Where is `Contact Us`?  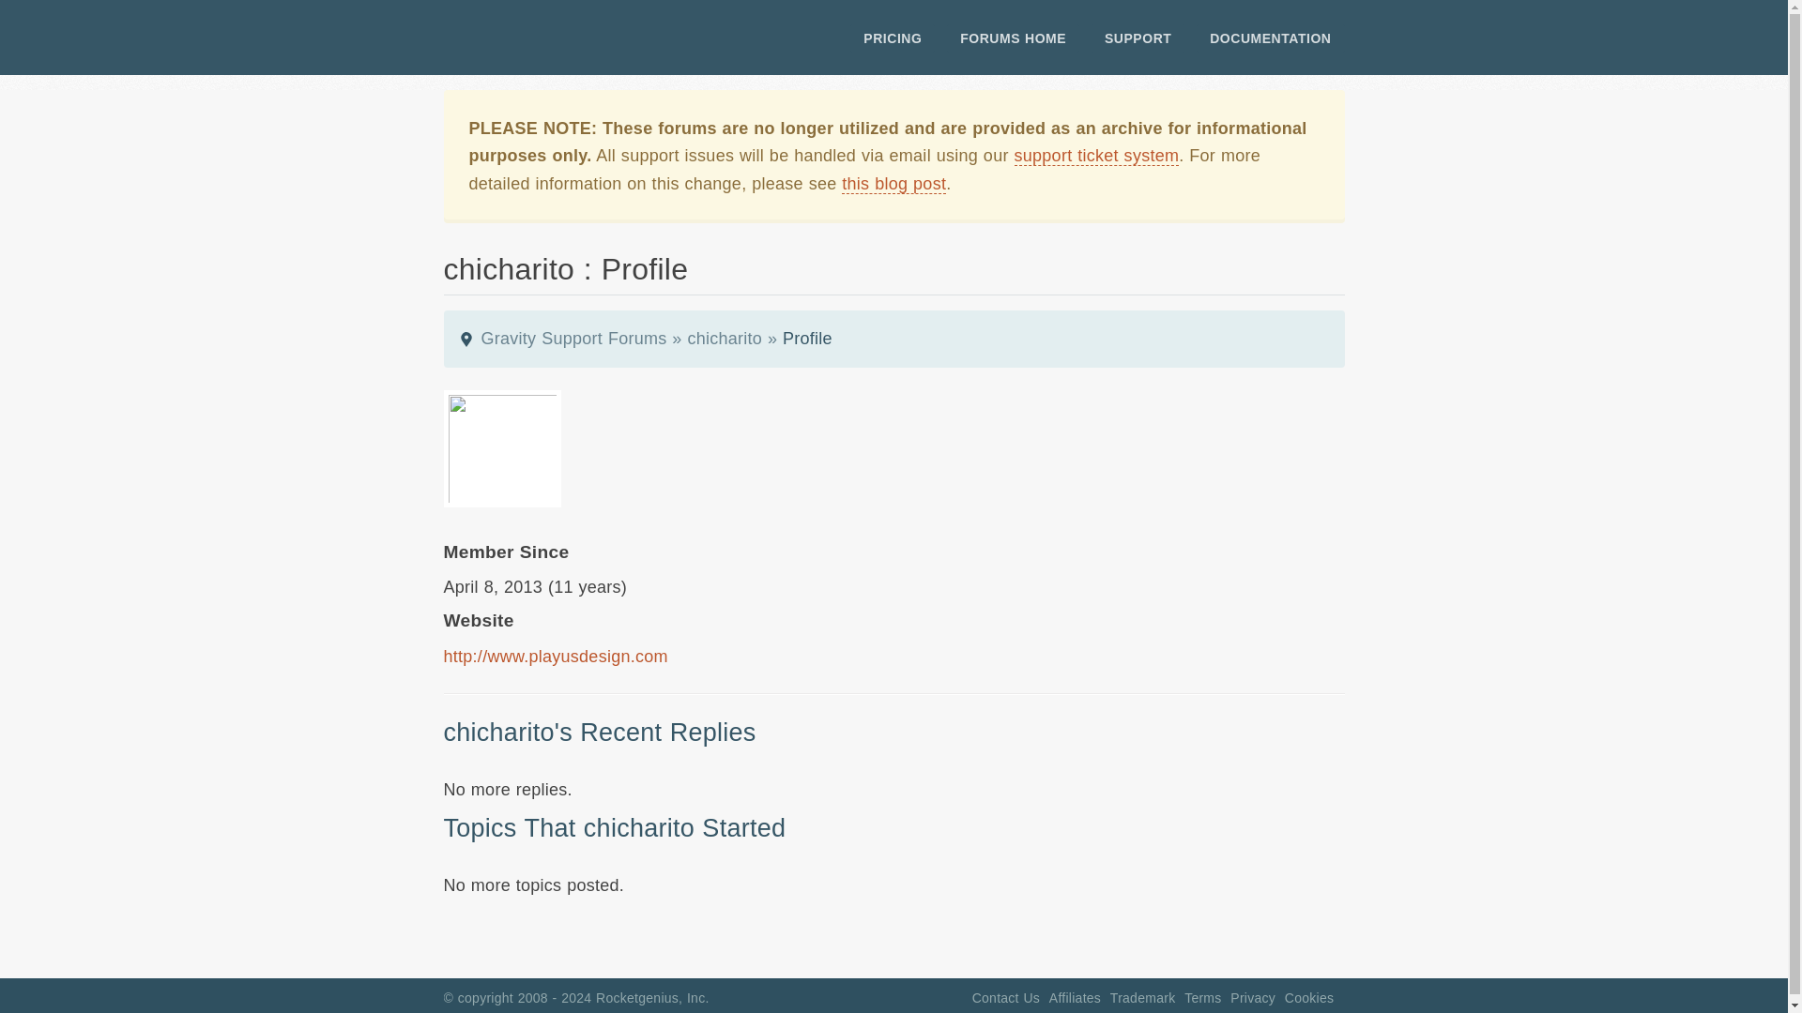 Contact Us is located at coordinates (1006, 998).